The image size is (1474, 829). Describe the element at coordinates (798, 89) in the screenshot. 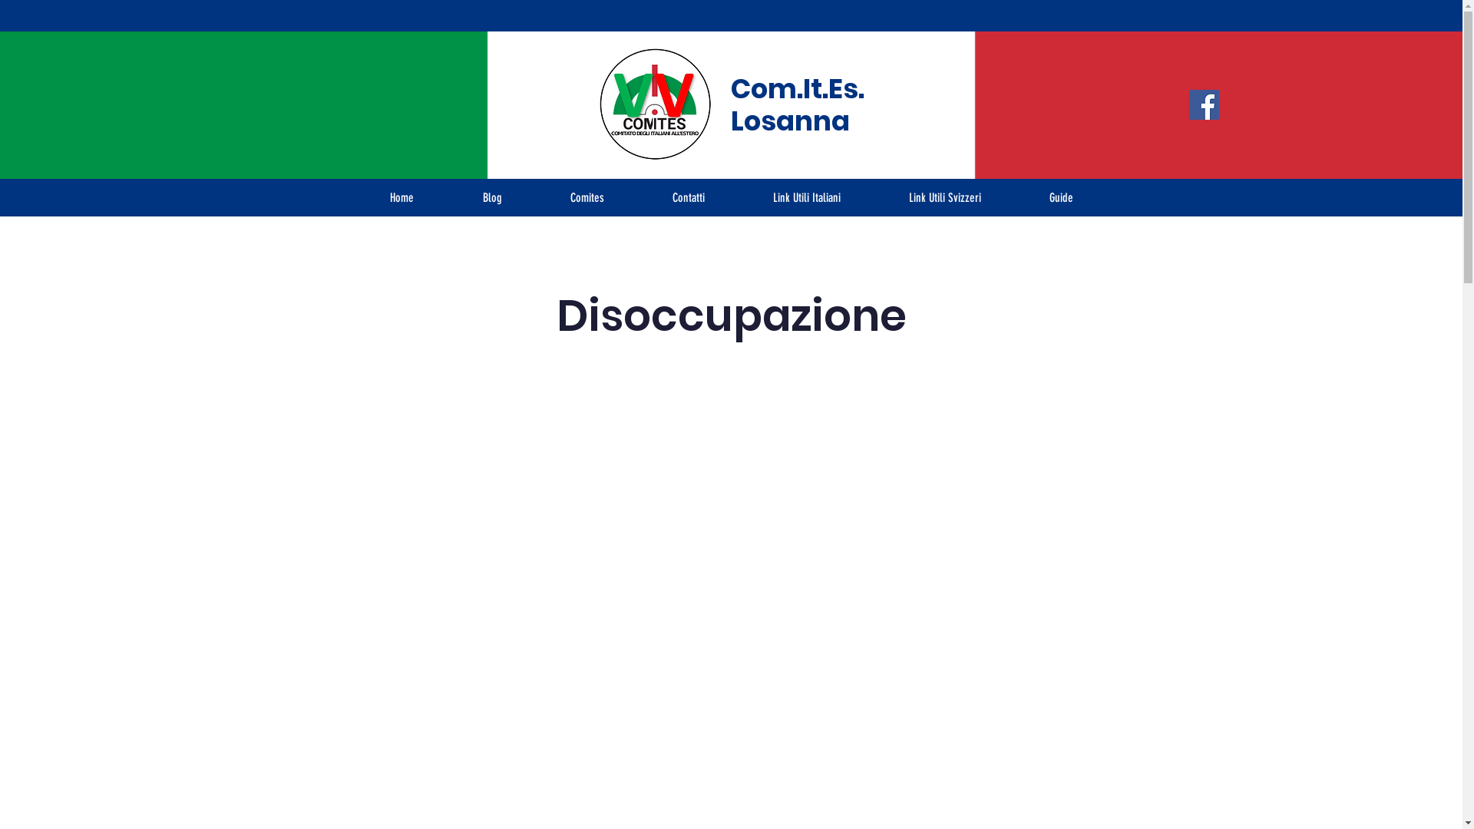

I see `Com.It.Es.` at that location.